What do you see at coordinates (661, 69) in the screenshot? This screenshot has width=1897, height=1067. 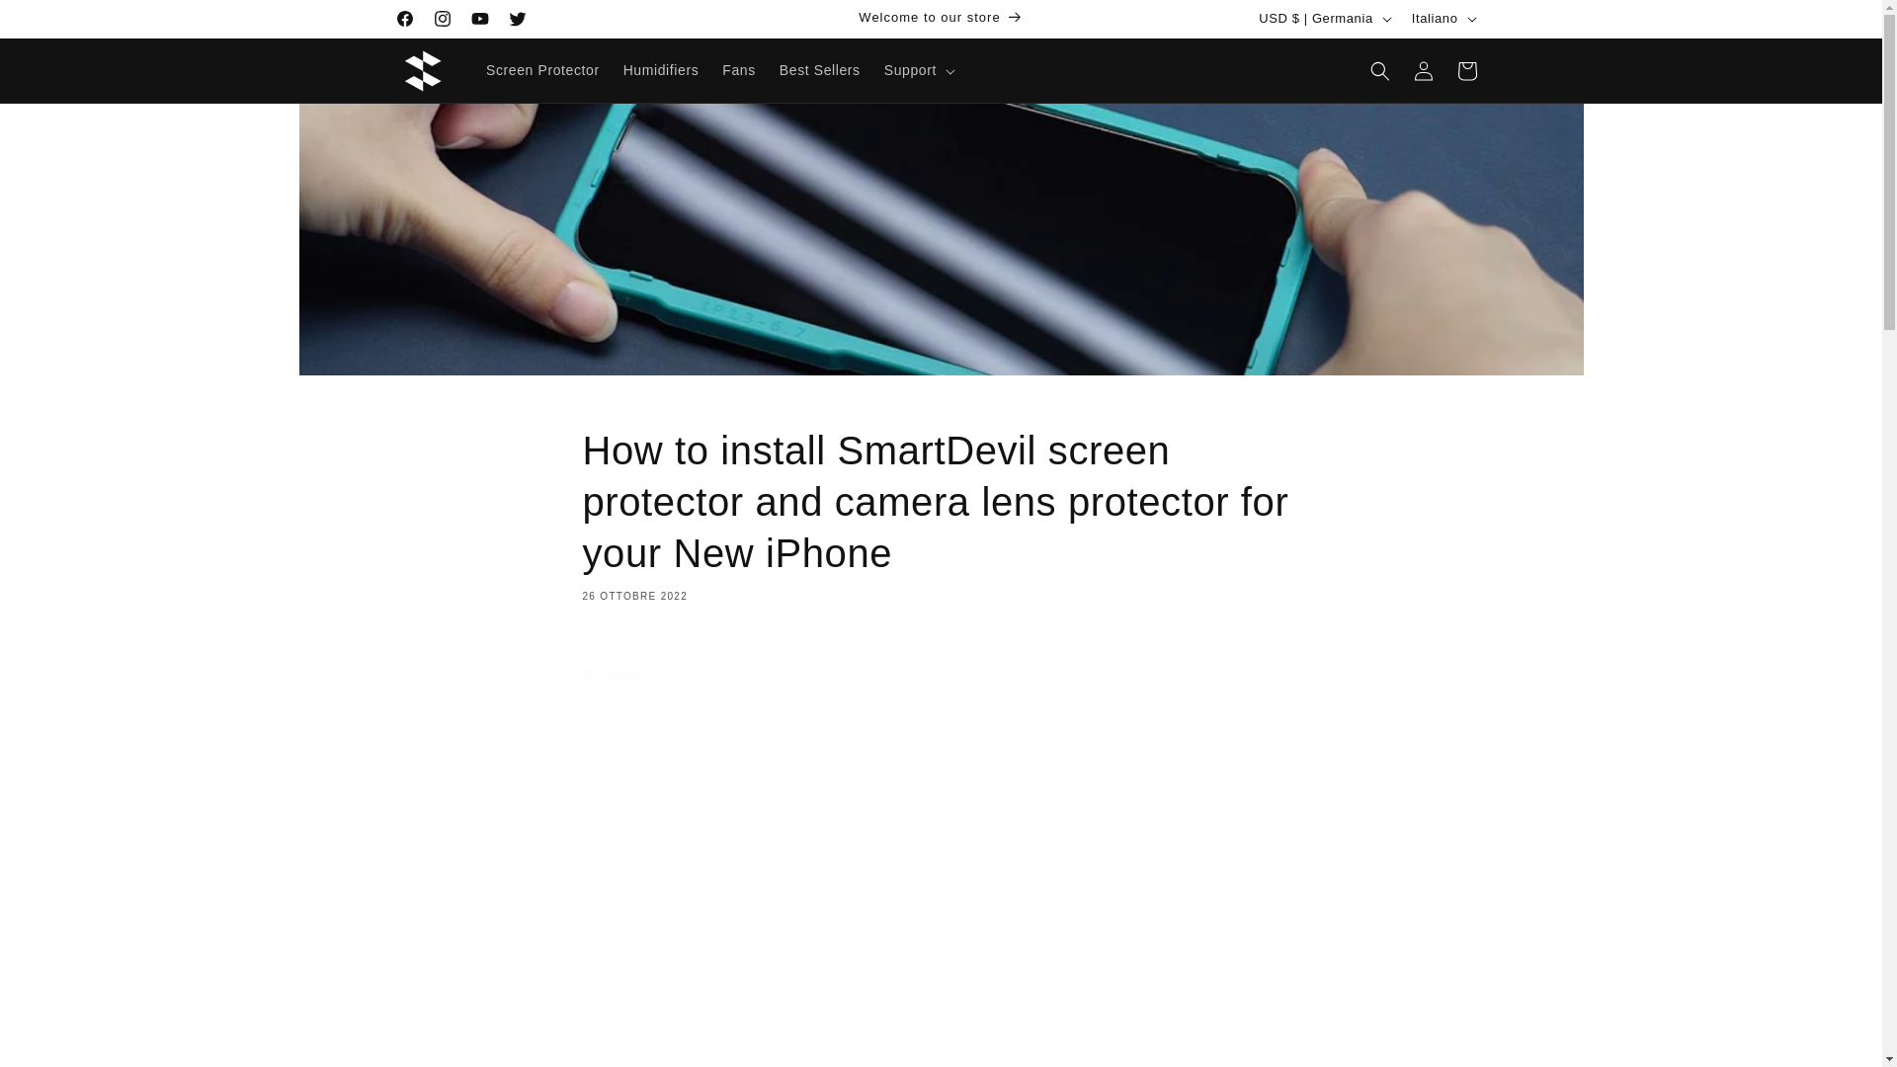 I see `Humidifiers` at bounding box center [661, 69].